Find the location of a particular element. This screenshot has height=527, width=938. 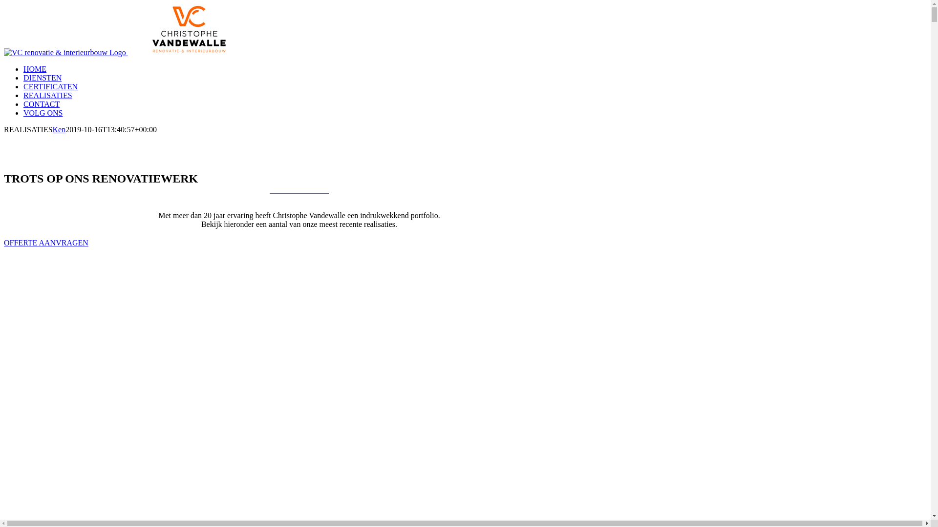

CONTACT is located at coordinates (42, 104).